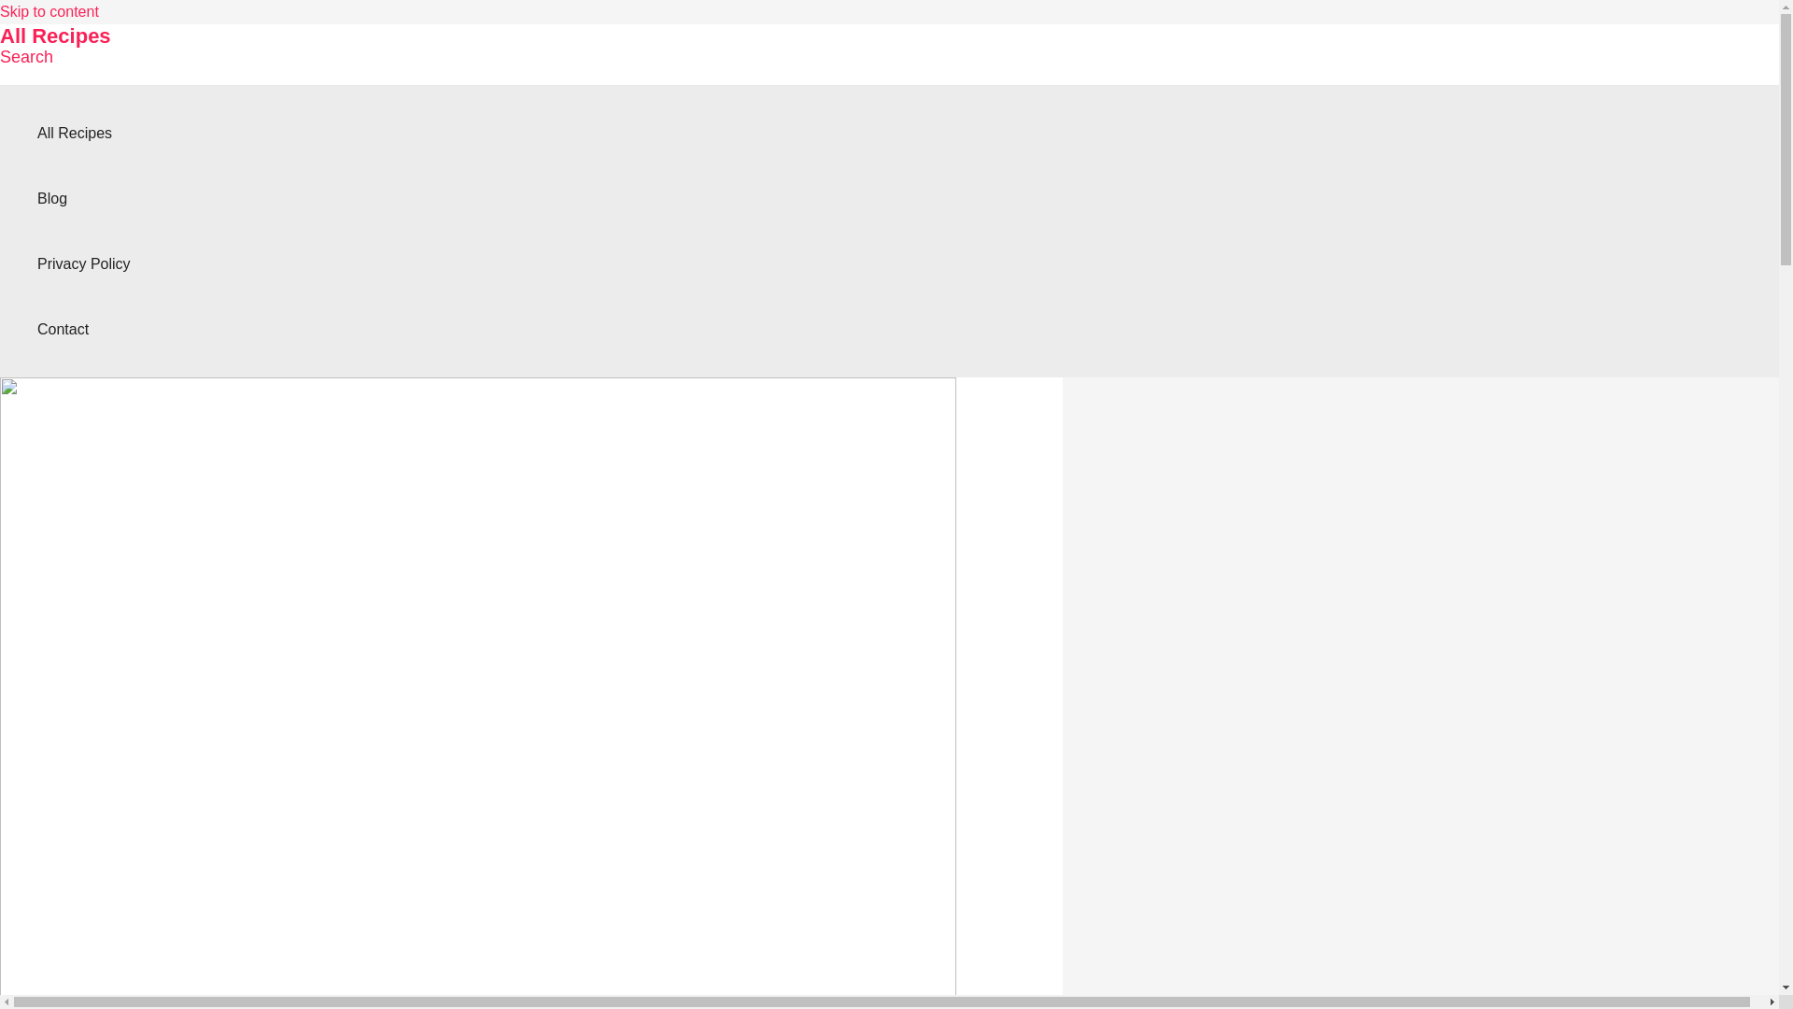 This screenshot has width=1793, height=1009. I want to click on All Recipes, so click(56, 36).